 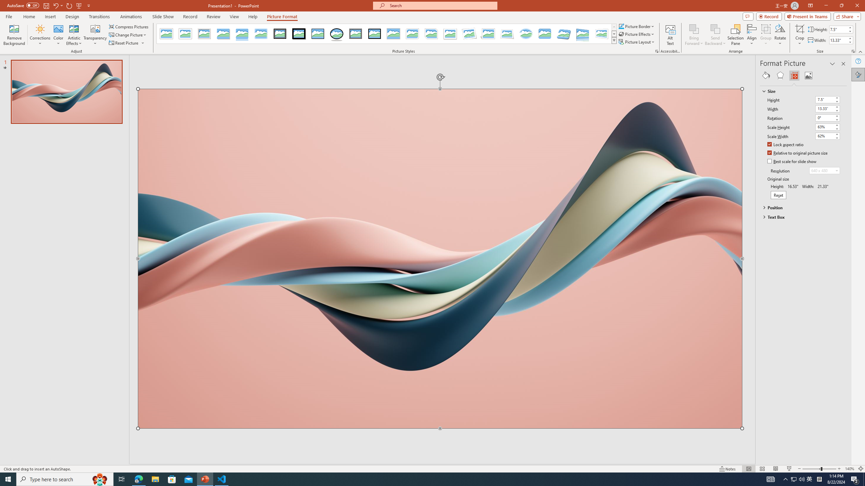 I want to click on Scale Width, so click(x=824, y=136).